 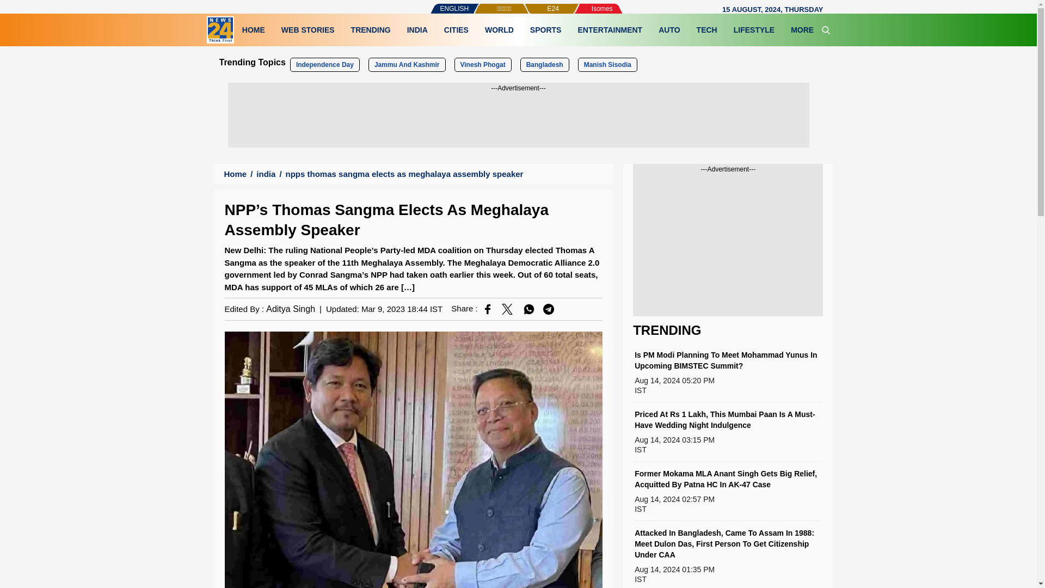 I want to click on ENTERTAINMENT, so click(x=610, y=29).